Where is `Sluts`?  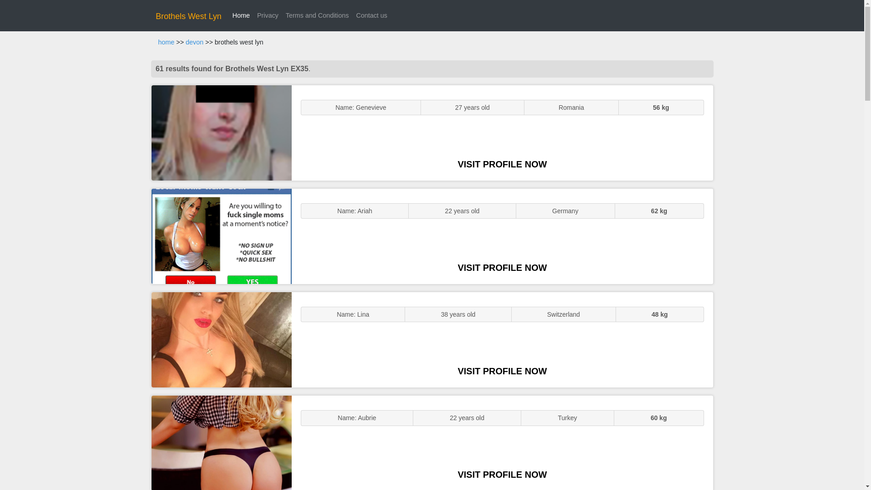
Sluts is located at coordinates (221, 443).